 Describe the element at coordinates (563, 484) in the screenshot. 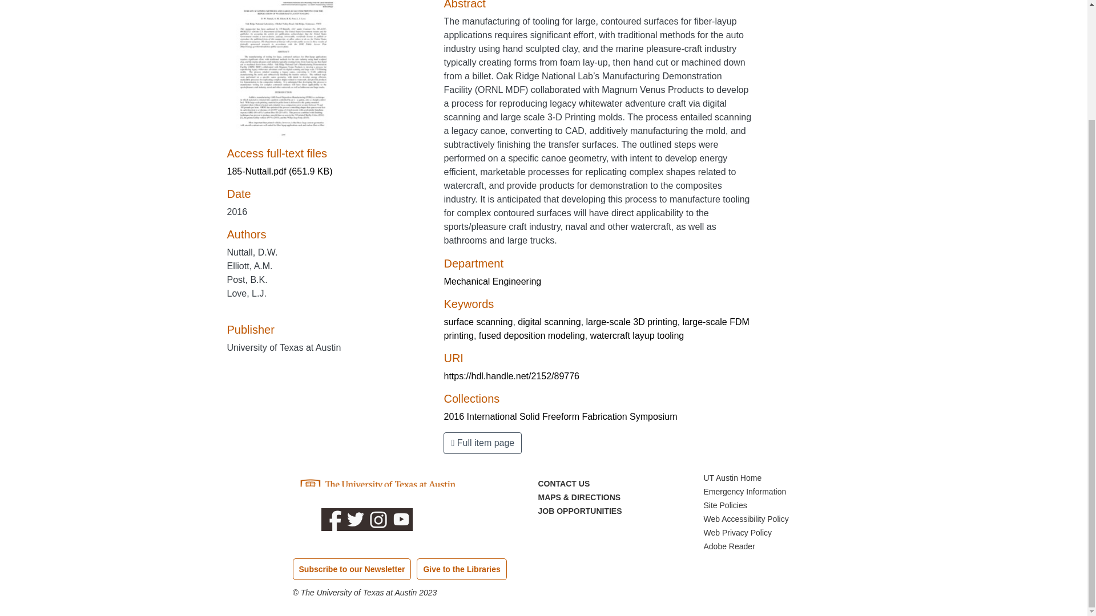

I see `CONTACT US` at that location.